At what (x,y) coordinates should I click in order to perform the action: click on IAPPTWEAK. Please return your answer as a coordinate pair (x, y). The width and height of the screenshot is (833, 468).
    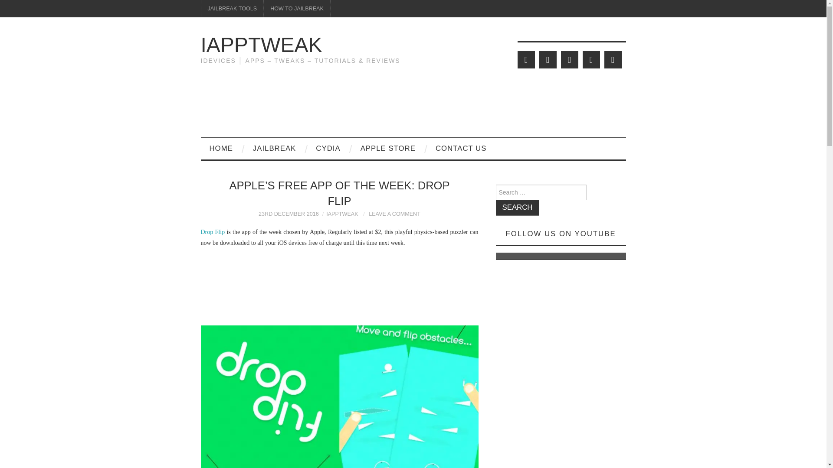
    Looking at the image, I should click on (342, 214).